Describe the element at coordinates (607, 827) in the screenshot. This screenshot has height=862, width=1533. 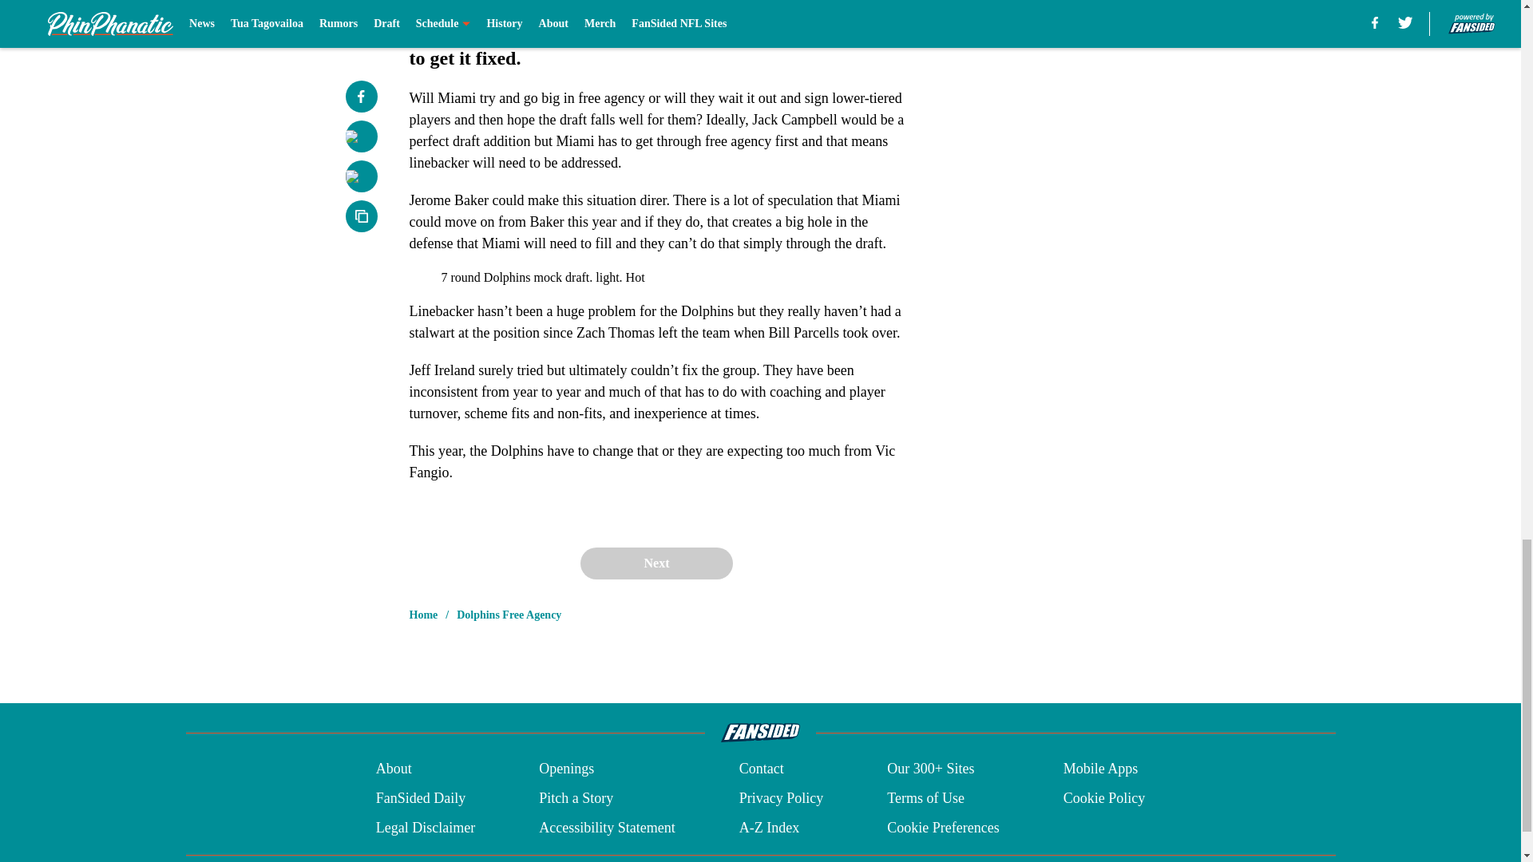
I see `Accessibility Statement` at that location.